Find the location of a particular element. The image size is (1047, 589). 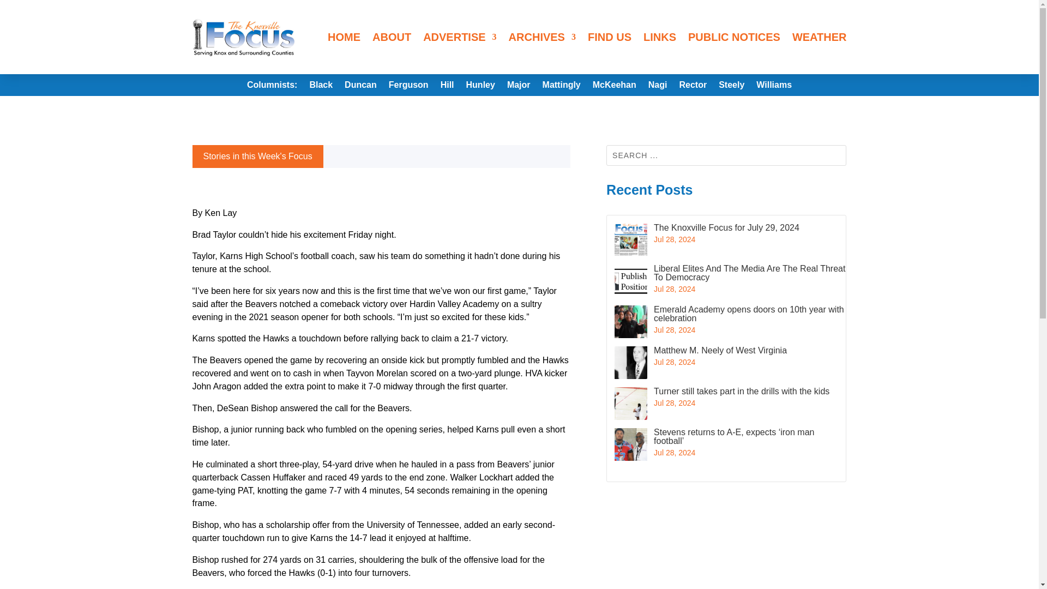

PUBLIC NOTICES is located at coordinates (734, 37).